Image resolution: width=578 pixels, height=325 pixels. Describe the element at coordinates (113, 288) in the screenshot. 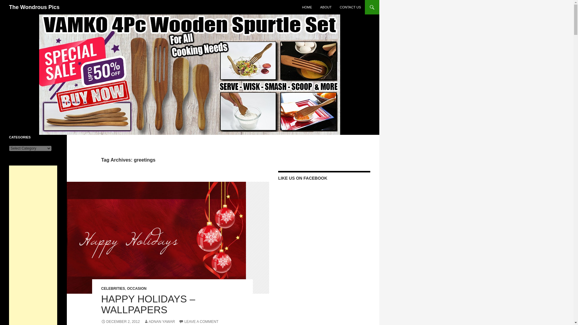

I see `CELEBRITIES` at that location.